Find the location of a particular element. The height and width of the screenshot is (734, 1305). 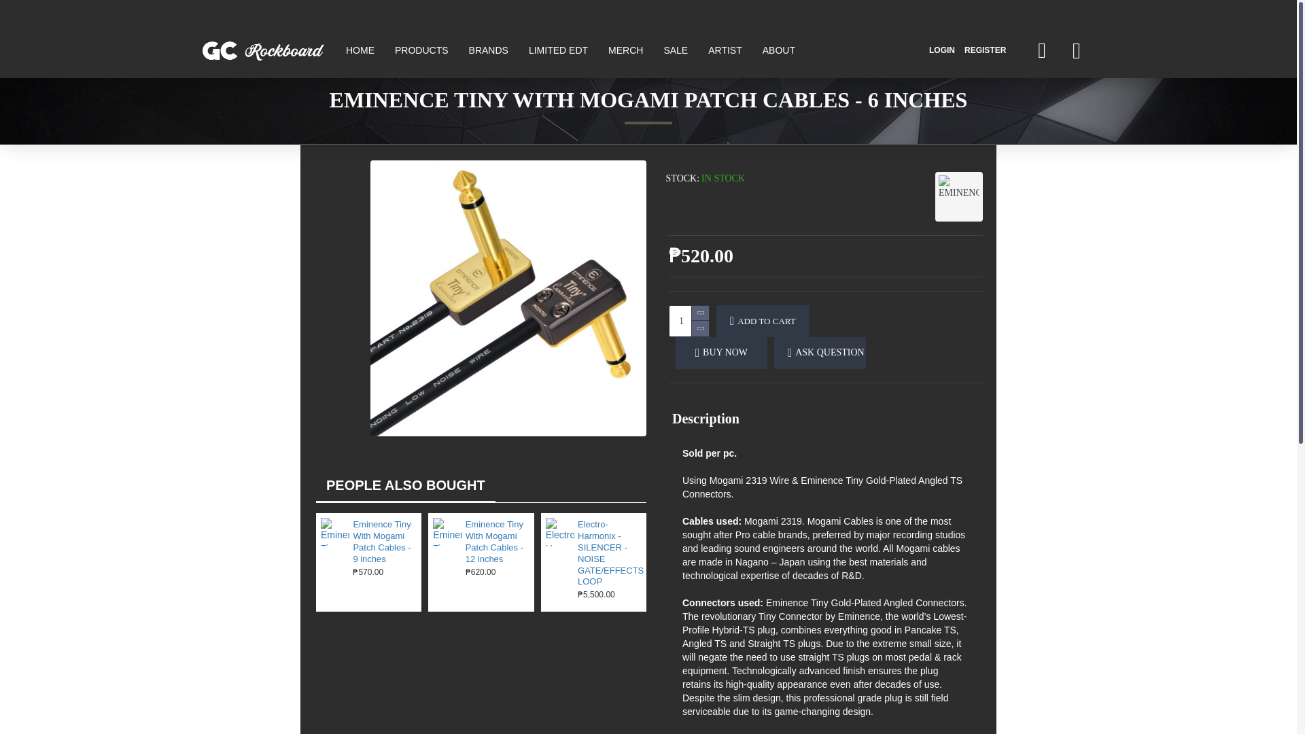

1 is located at coordinates (689, 321).